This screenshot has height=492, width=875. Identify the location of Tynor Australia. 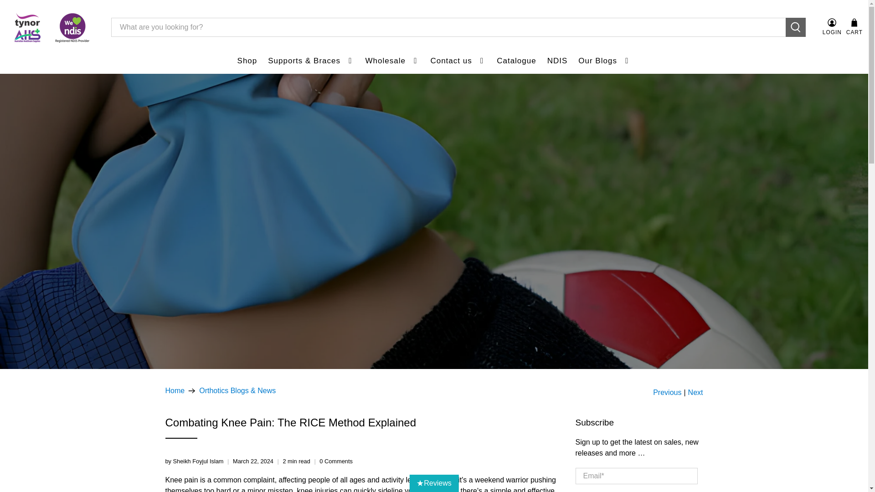
(51, 27).